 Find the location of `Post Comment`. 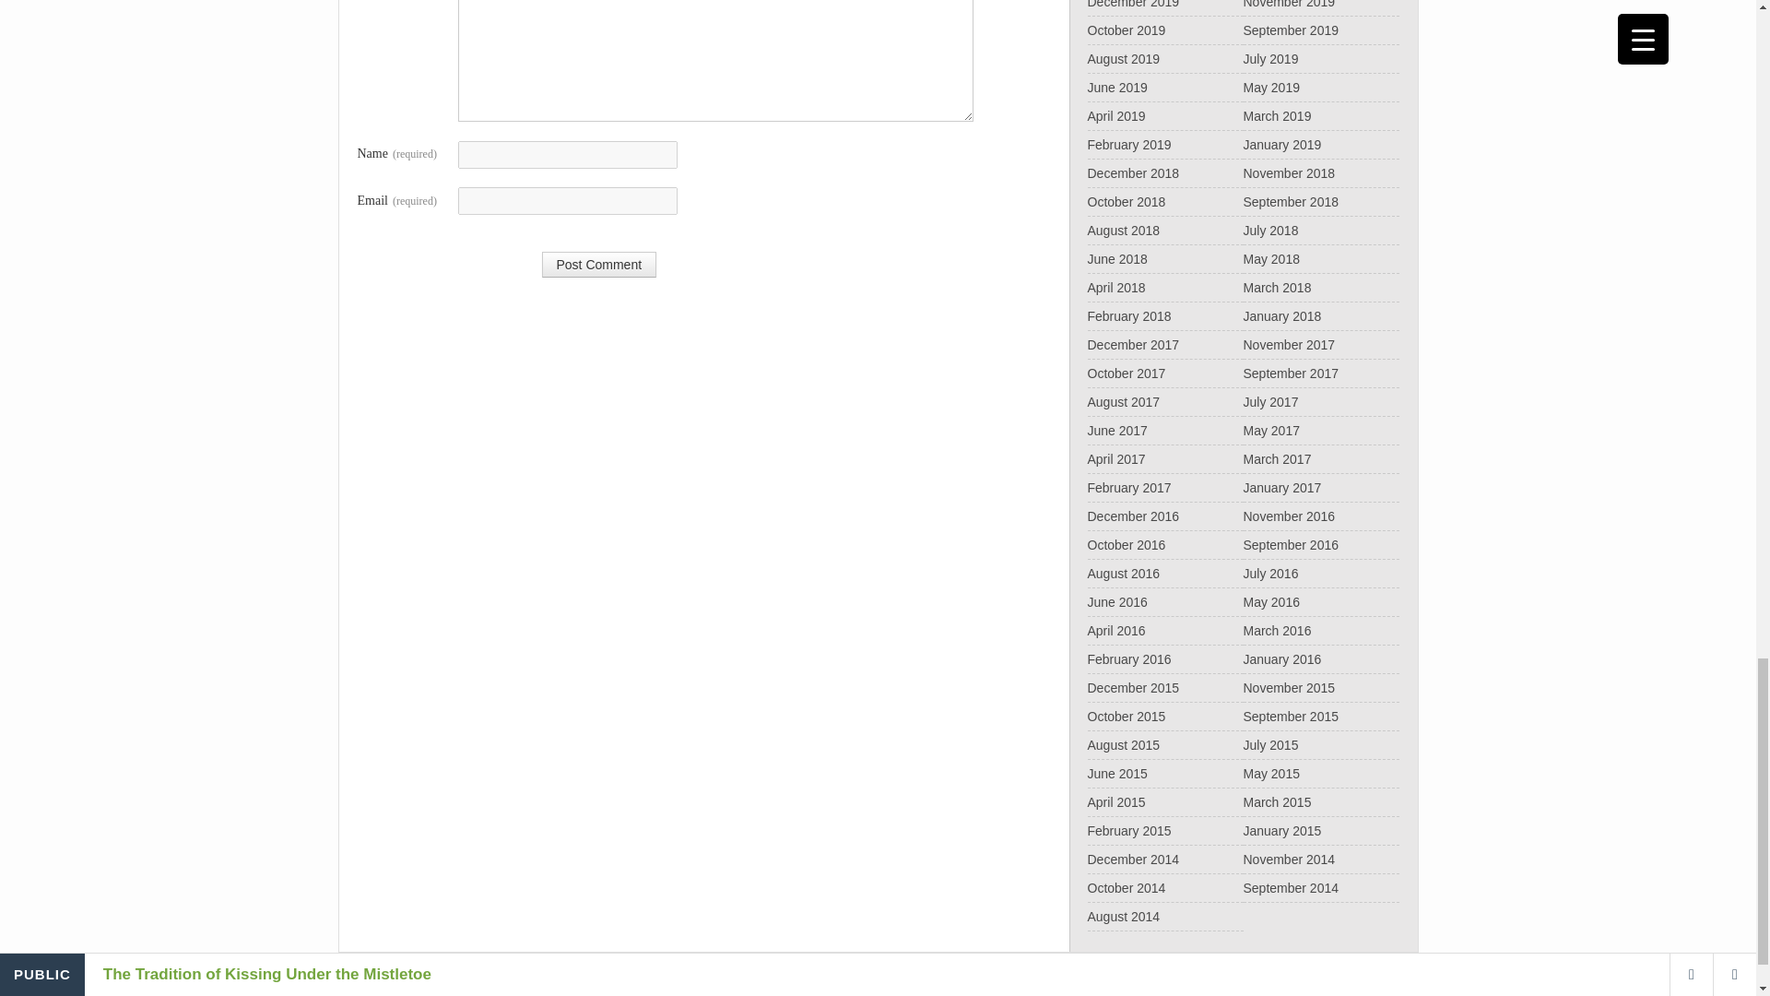

Post Comment is located at coordinates (599, 265).